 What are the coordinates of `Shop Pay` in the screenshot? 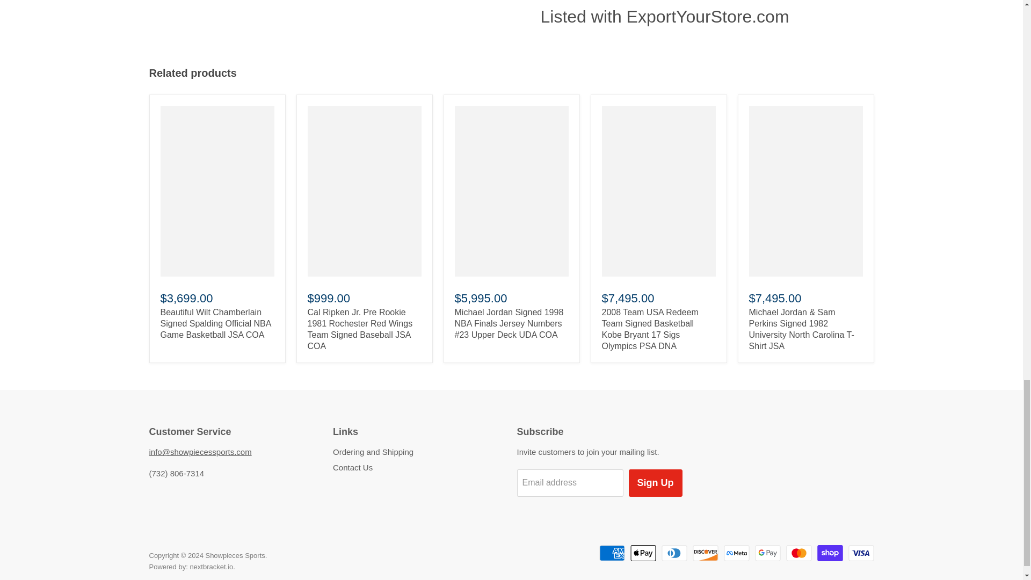 It's located at (830, 553).